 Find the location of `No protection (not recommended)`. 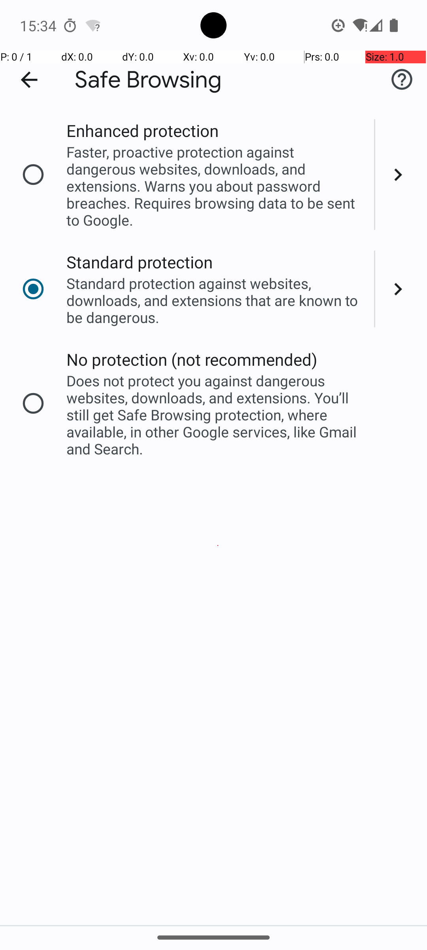

No protection (not recommended) is located at coordinates (192, 359).